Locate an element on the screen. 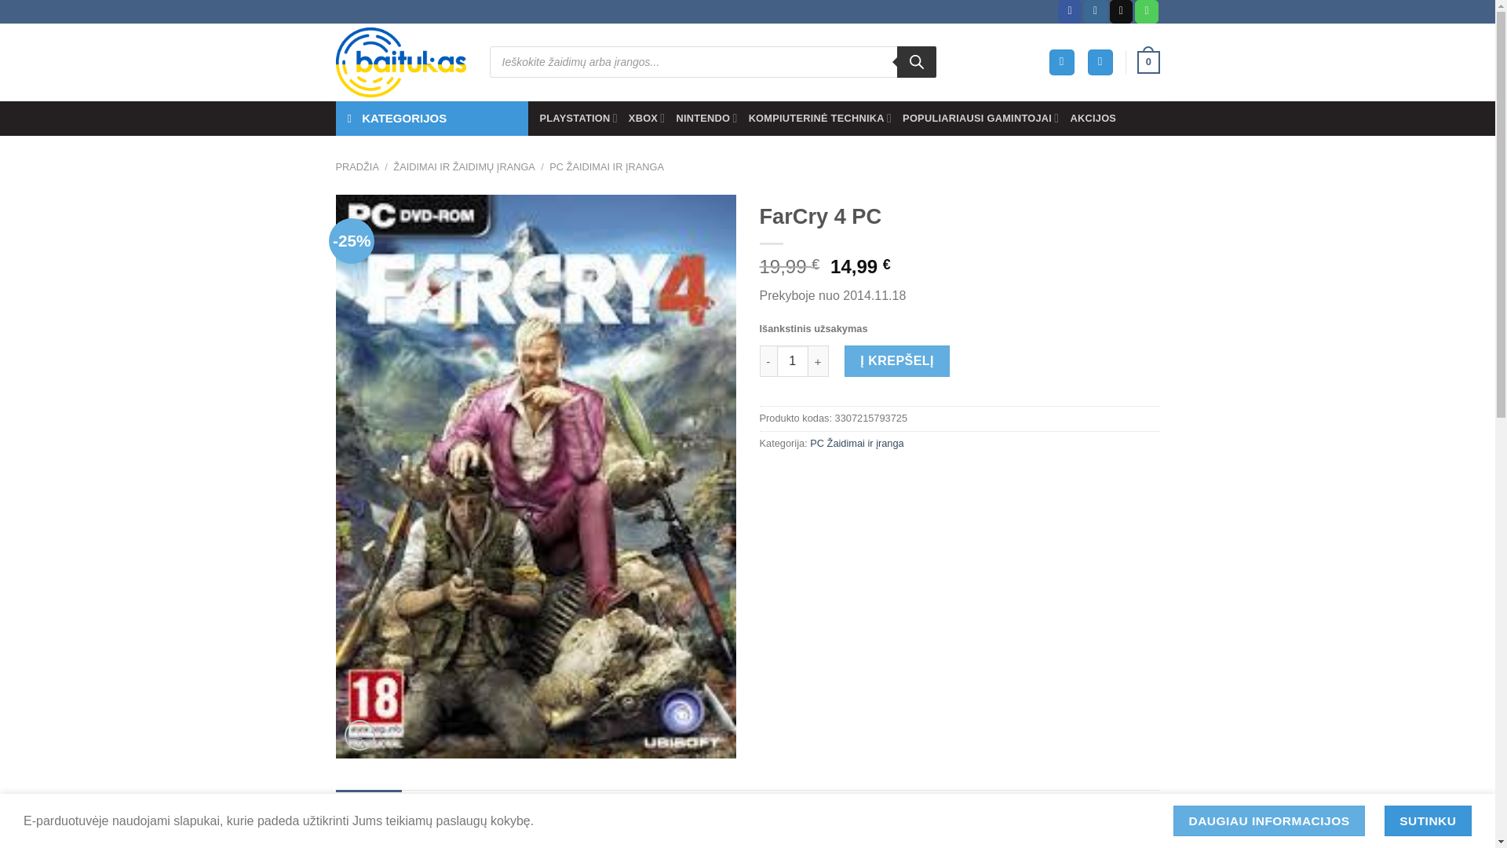  Follow on Facebook is located at coordinates (1069, 12).